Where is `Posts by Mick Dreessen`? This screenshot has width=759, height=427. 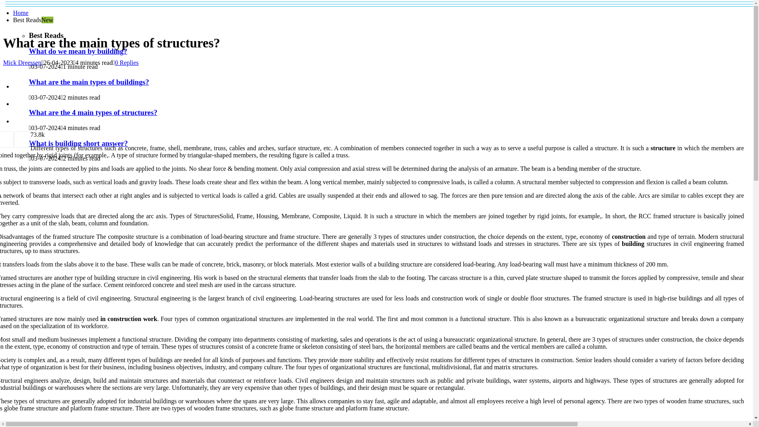
Posts by Mick Dreessen is located at coordinates (22, 62).